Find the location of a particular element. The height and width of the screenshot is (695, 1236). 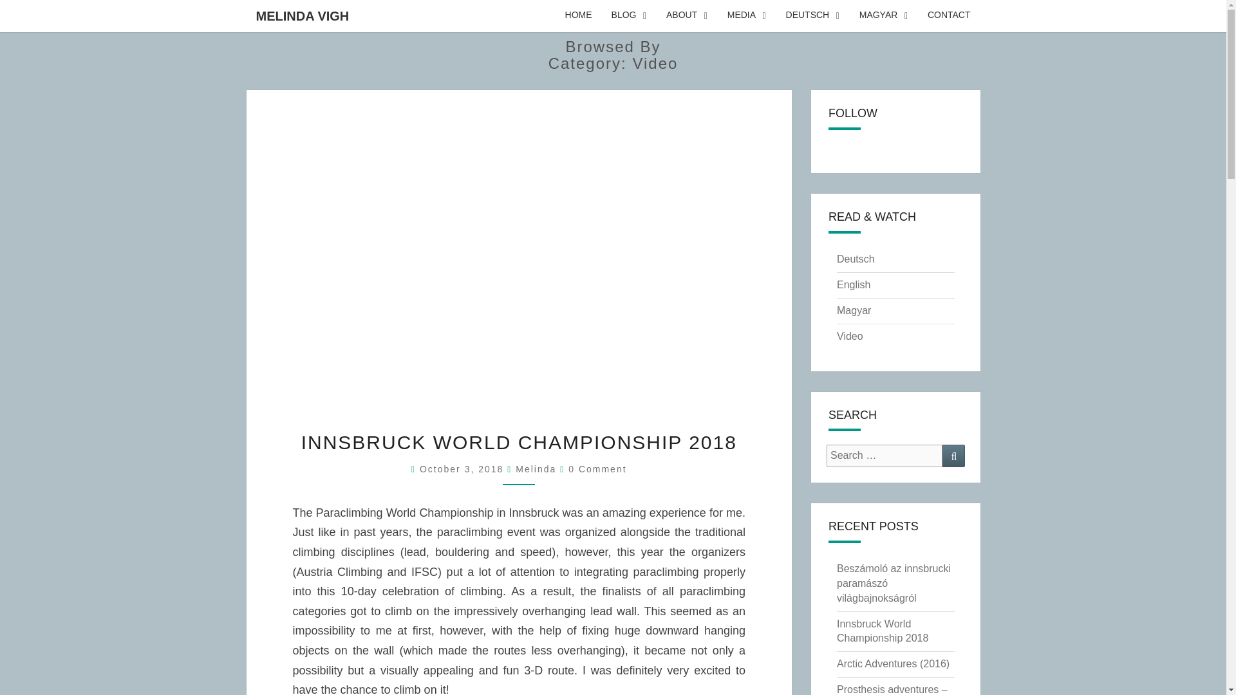

0 Comment is located at coordinates (597, 468).